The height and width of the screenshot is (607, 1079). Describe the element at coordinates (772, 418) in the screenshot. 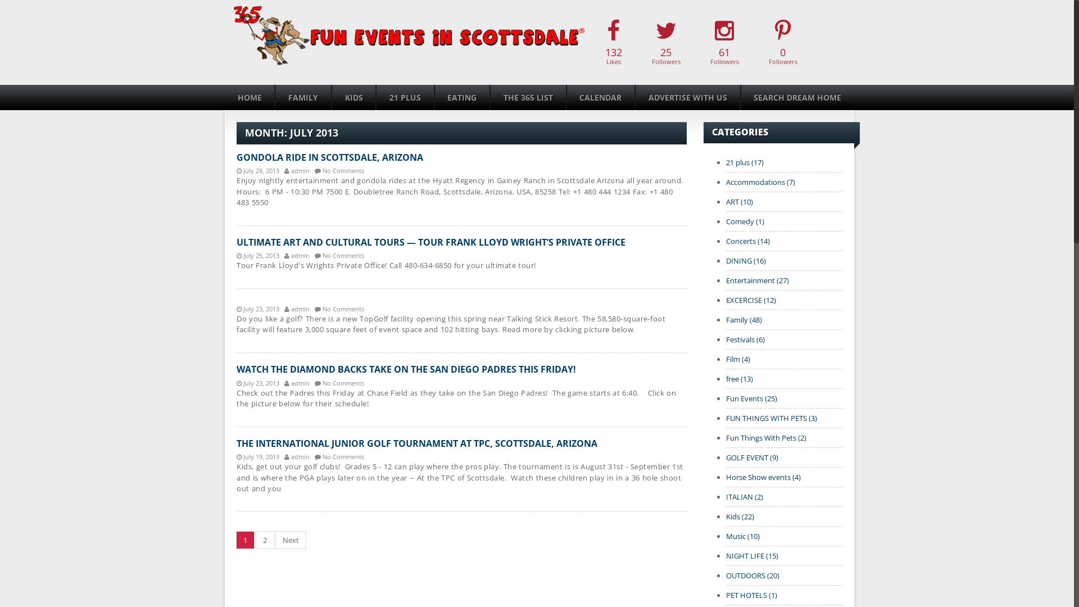

I see `FUN THINGS WITH PETS (3)` at that location.